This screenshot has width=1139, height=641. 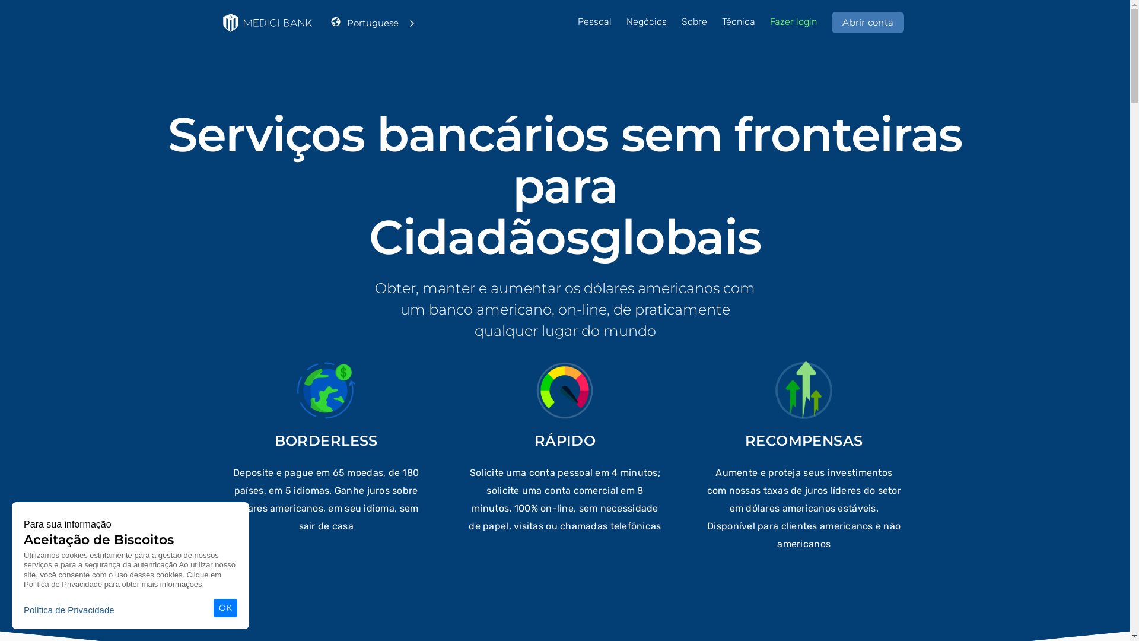 I want to click on Abrir conta, so click(x=868, y=23).